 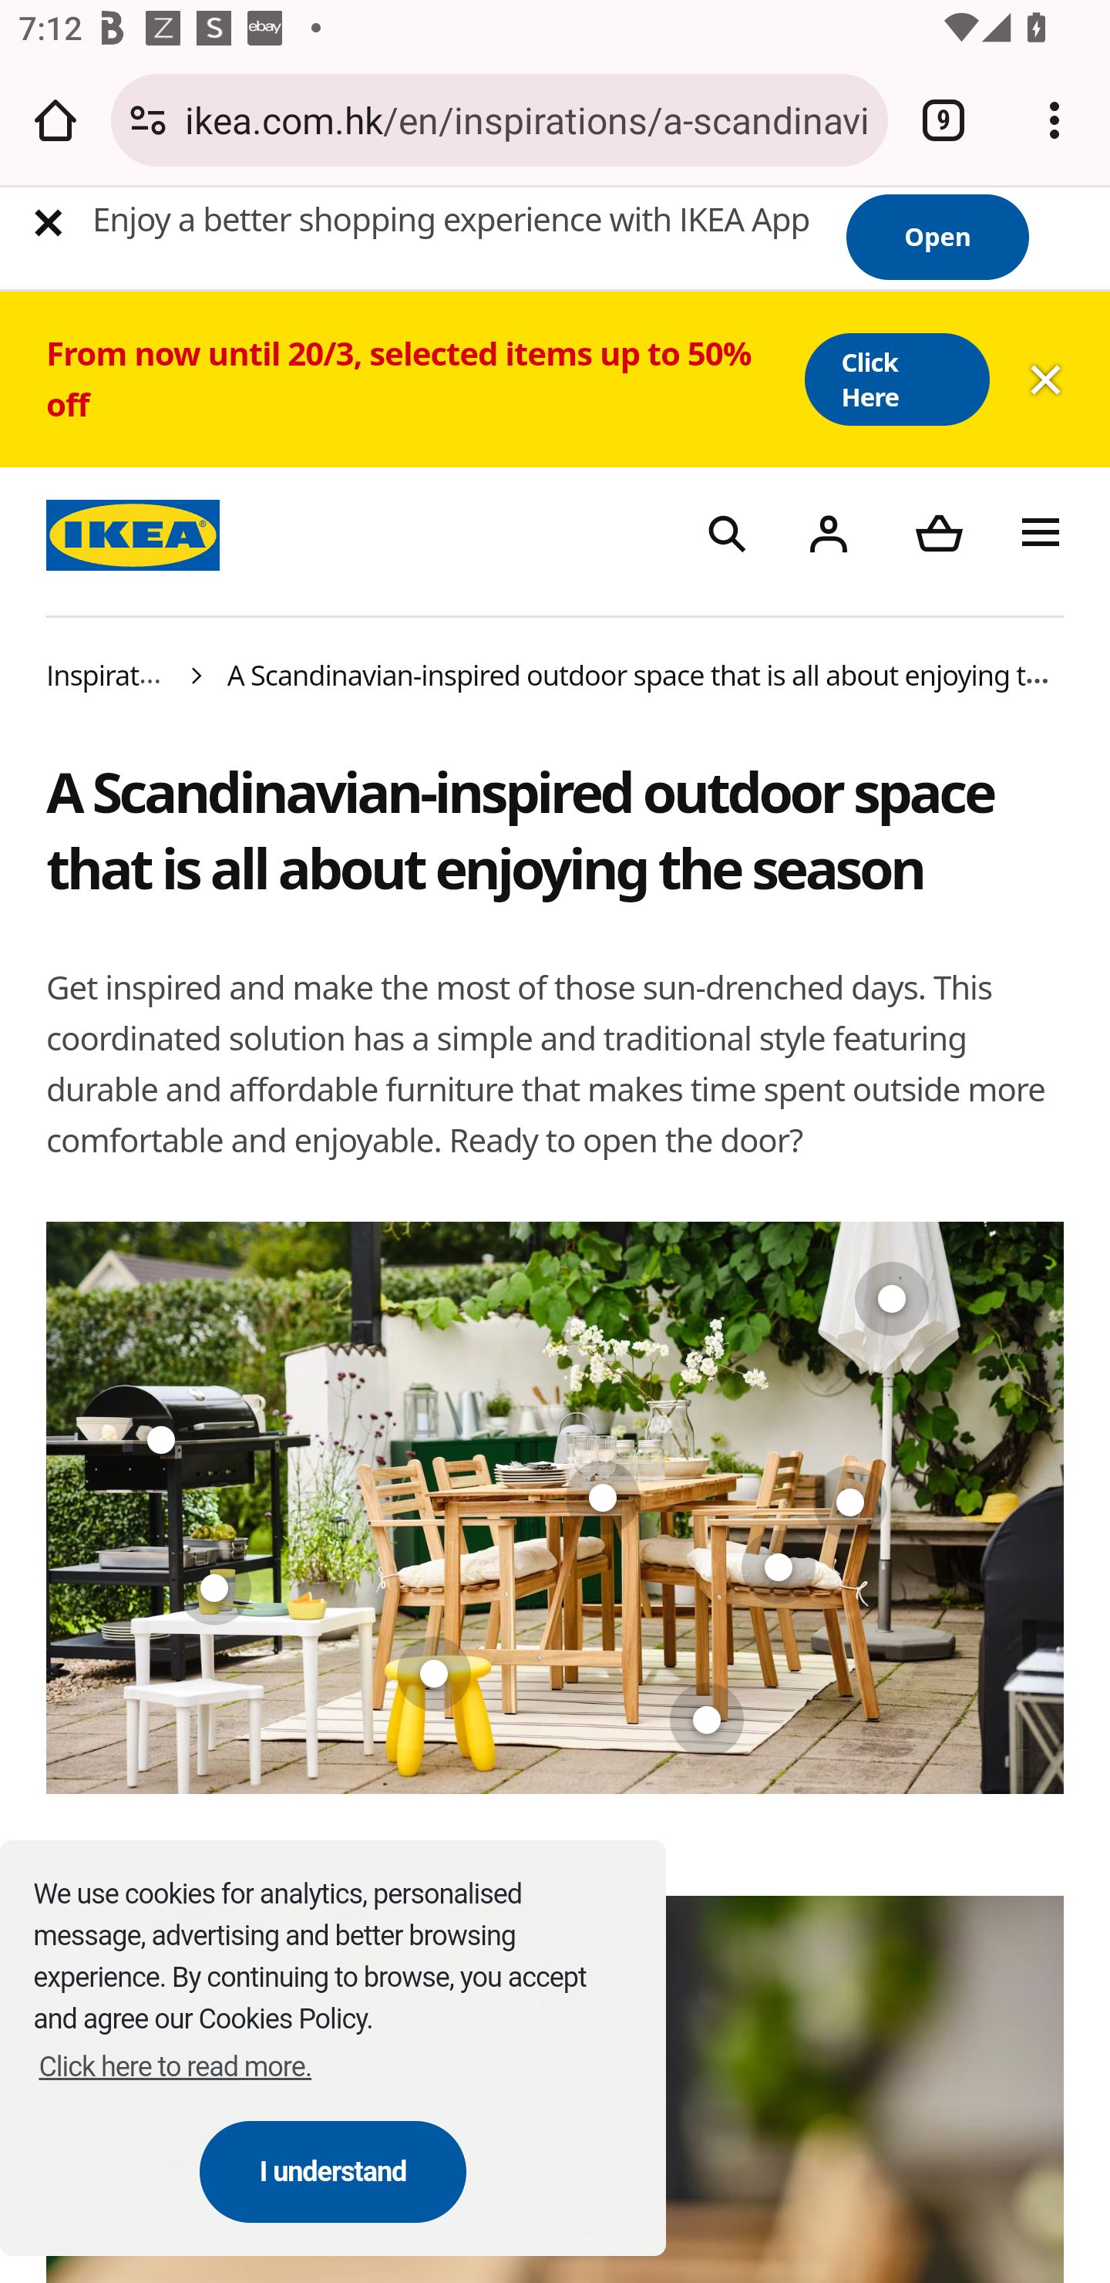 I want to click on Customize and control Google Chrome, so click(x=1054, y=120).